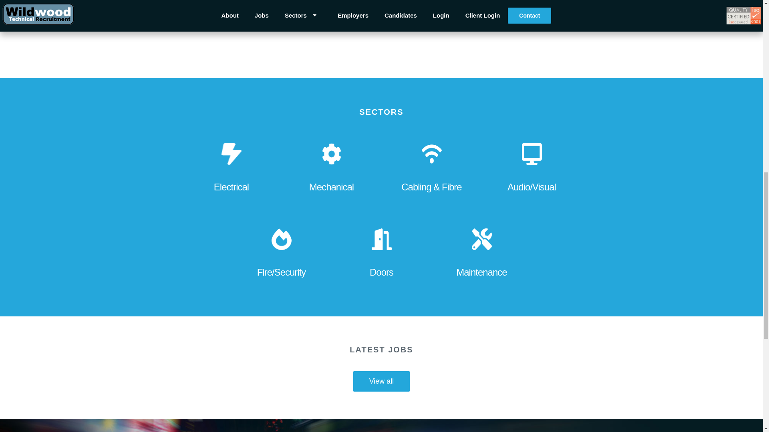 The image size is (769, 432). I want to click on Find out more, so click(427, 7).